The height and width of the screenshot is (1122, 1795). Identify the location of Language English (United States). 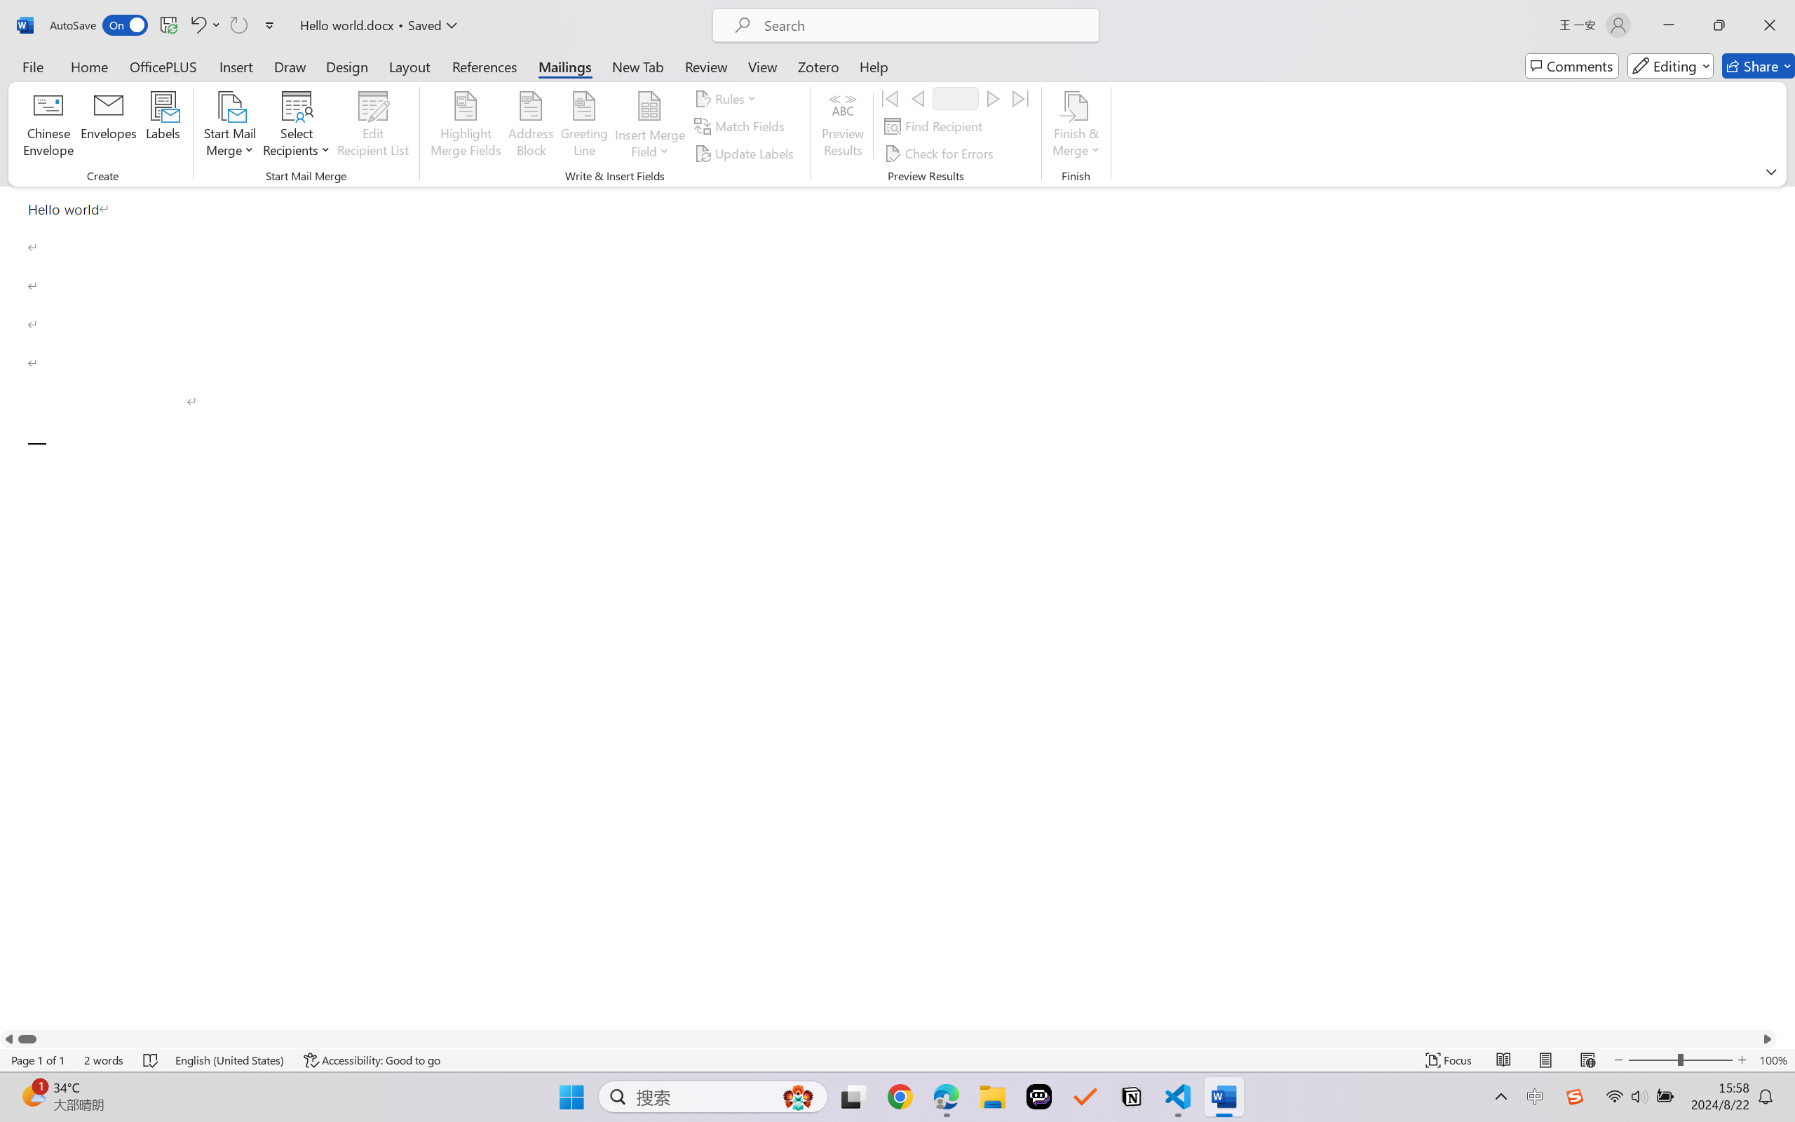
(230, 1060).